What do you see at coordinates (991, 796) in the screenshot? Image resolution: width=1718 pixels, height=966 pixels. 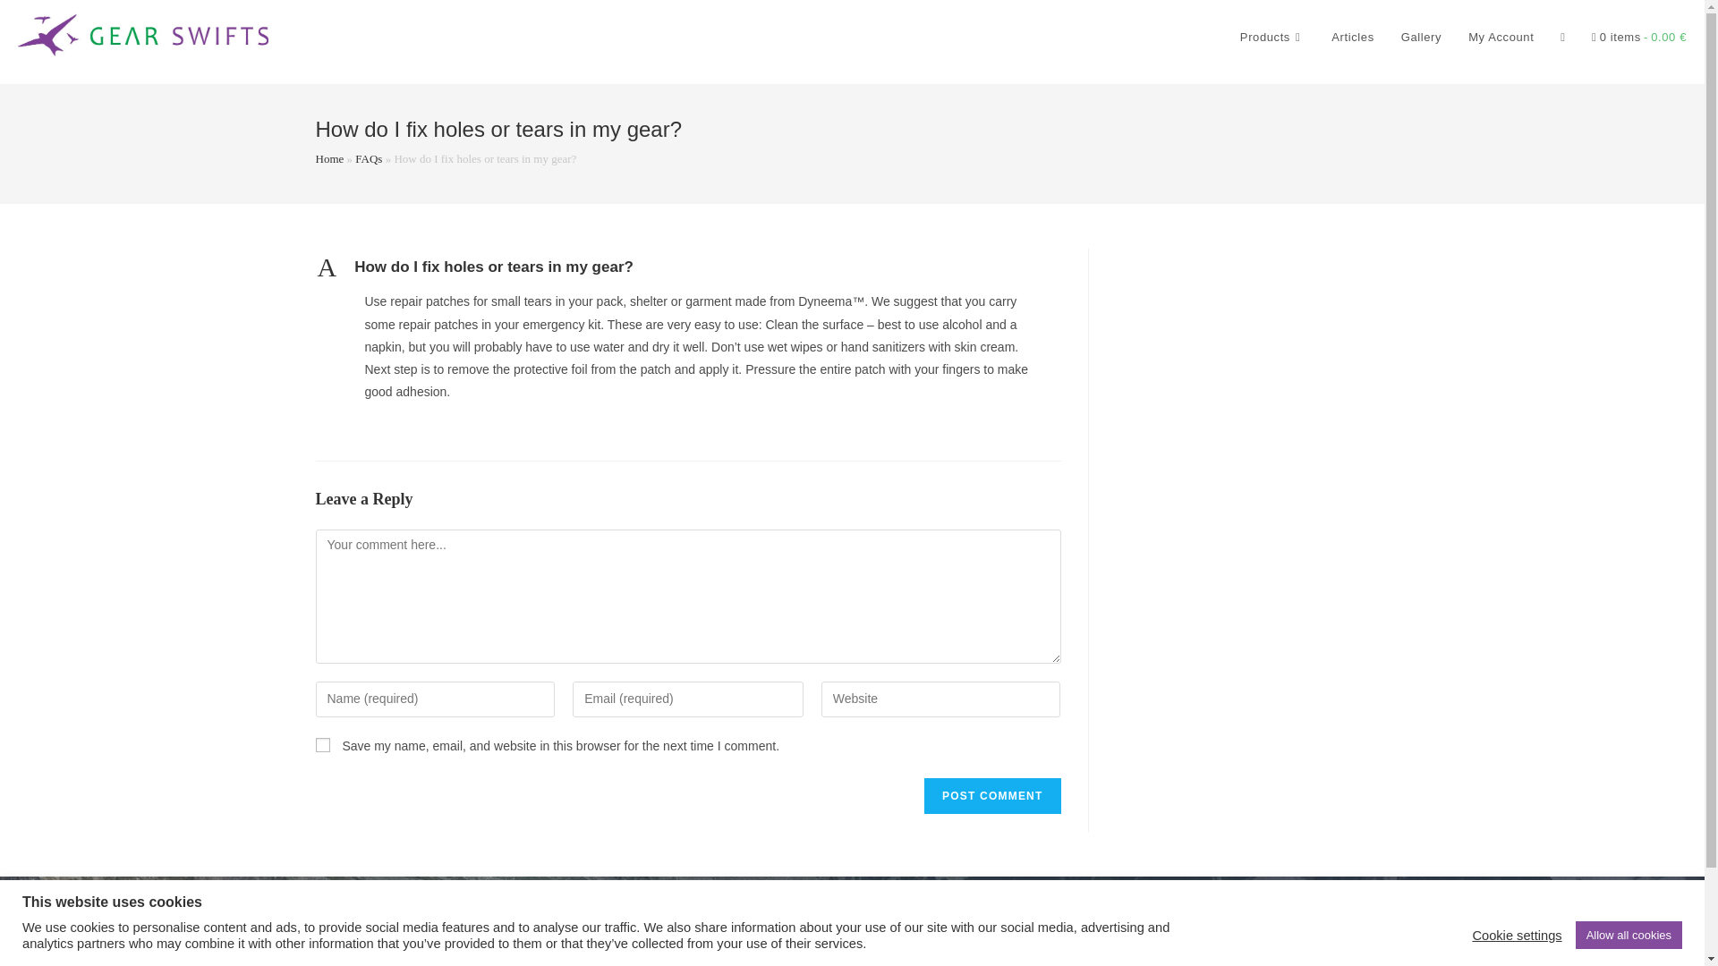 I see `Post Comment` at bounding box center [991, 796].